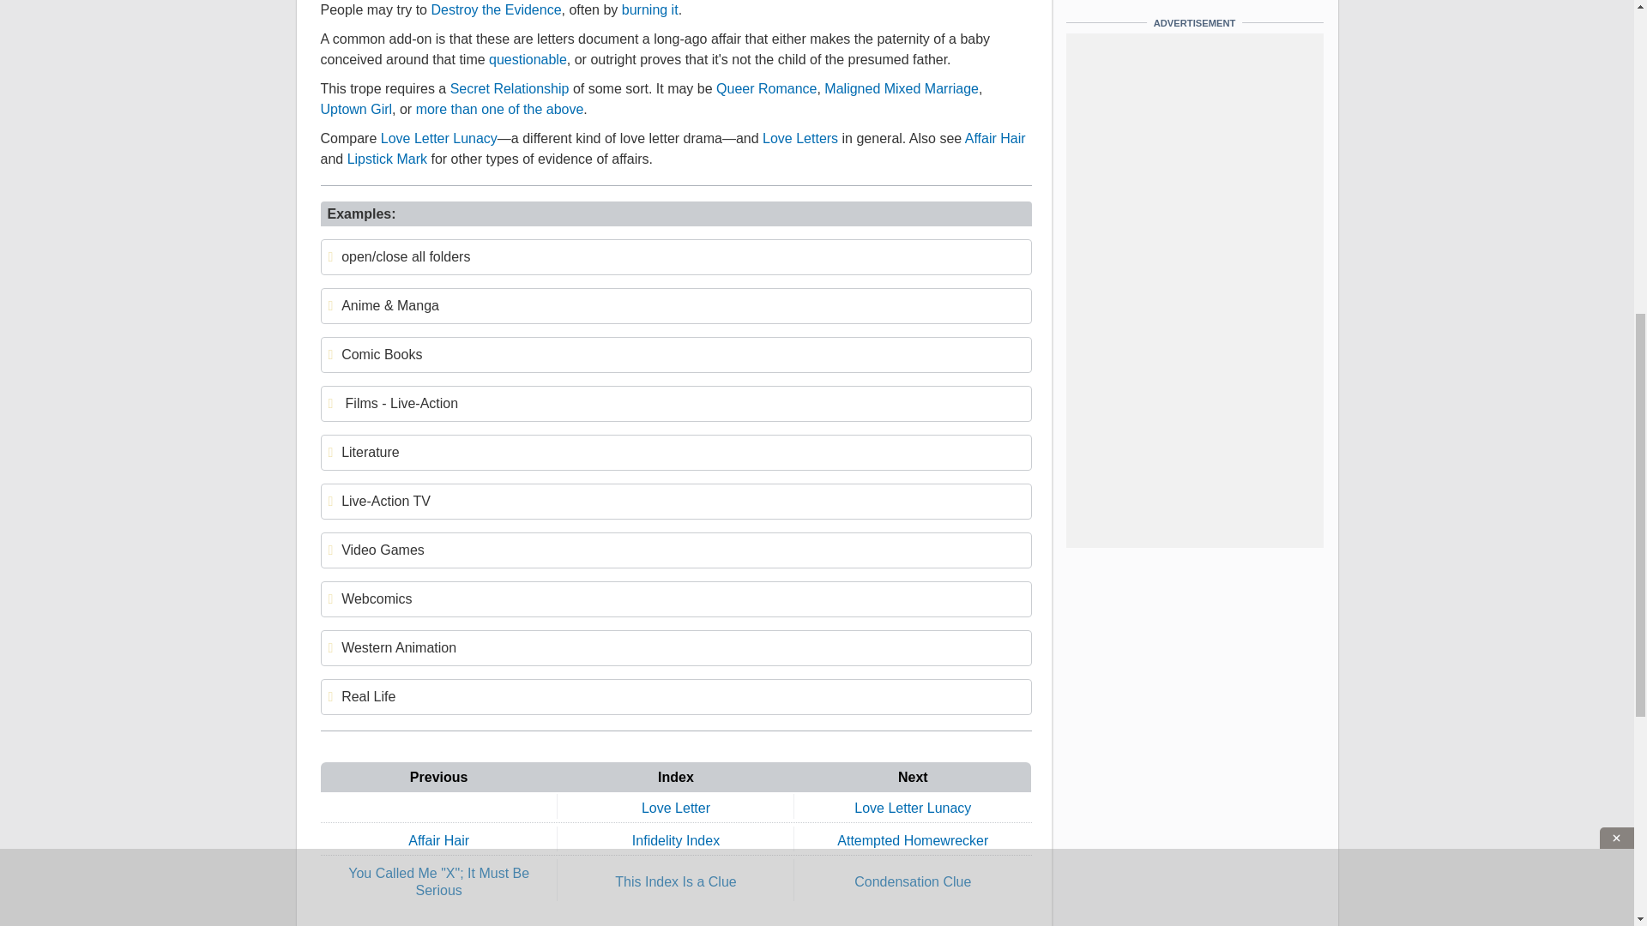  I want to click on 3rd party ad content, so click(817, 195).